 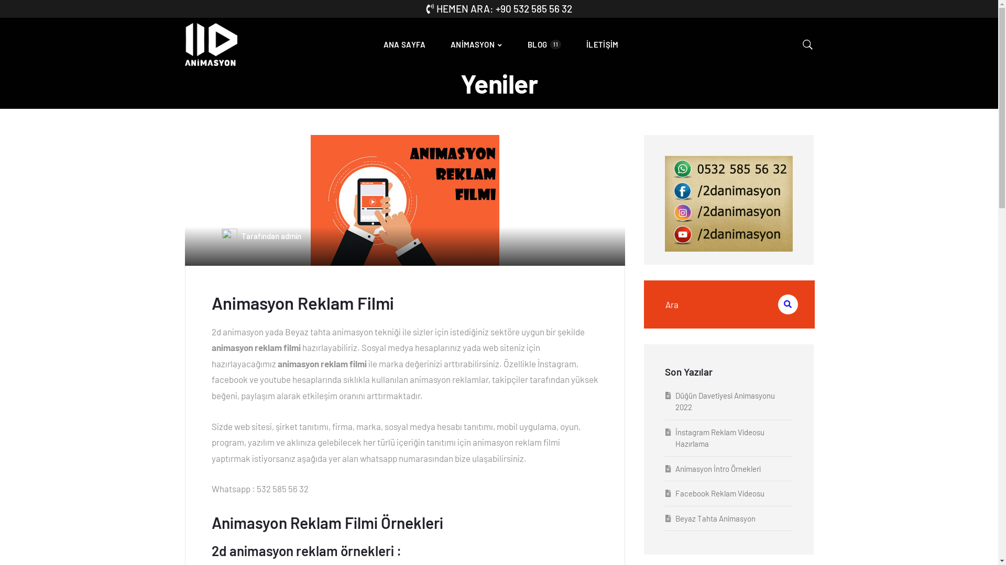 I want to click on ANA SAYFA, so click(x=404, y=45).